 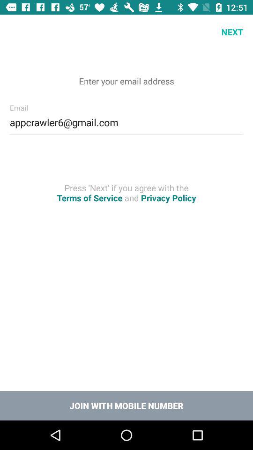 What do you see at coordinates (17, 32) in the screenshot?
I see `press item to the left of the next` at bounding box center [17, 32].